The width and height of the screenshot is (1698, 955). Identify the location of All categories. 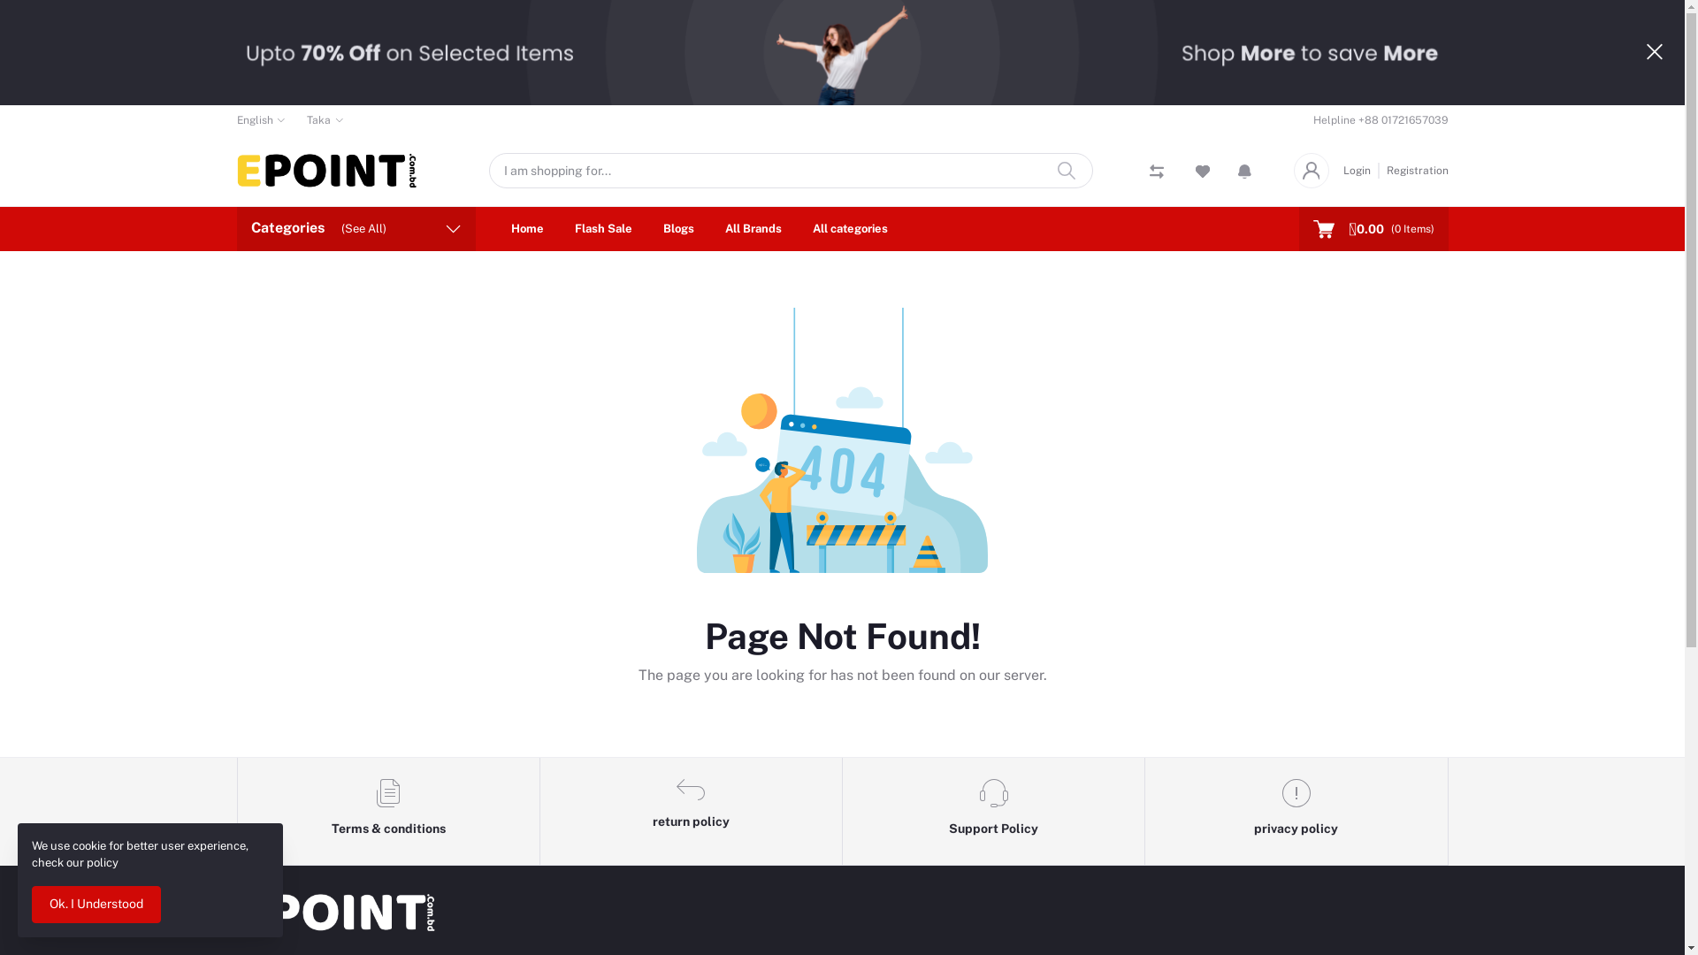
(849, 229).